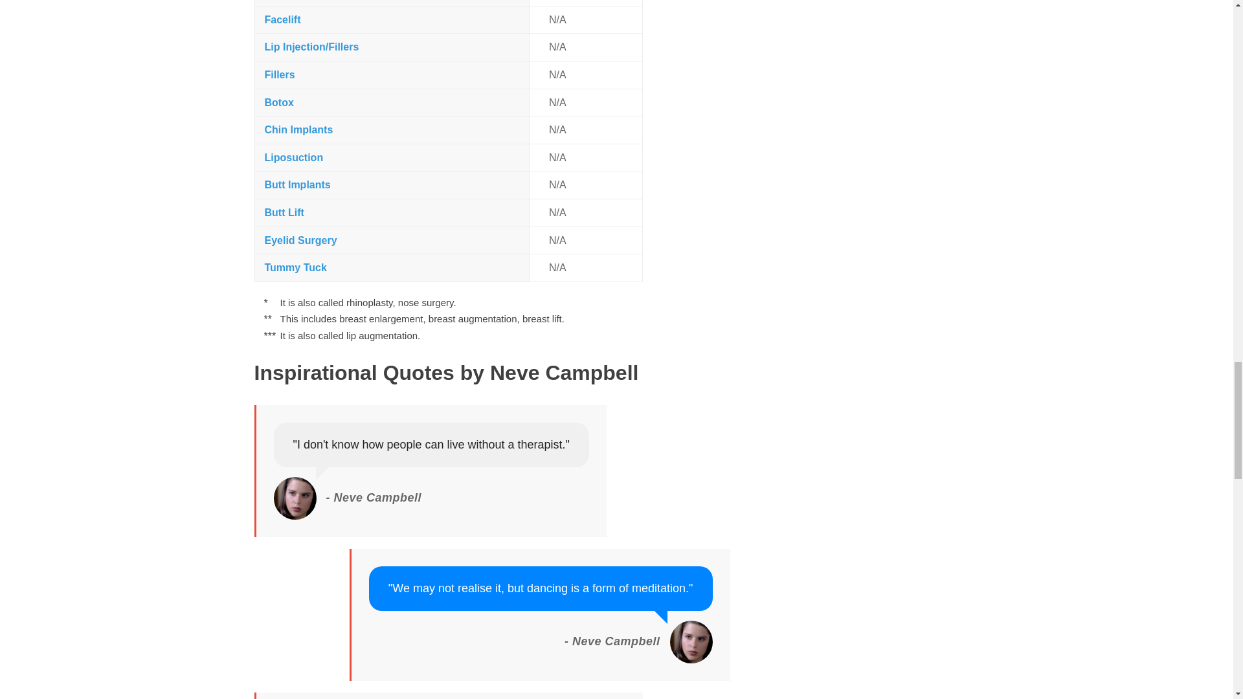 This screenshot has height=699, width=1243. Describe the element at coordinates (282, 19) in the screenshot. I see `Facelift` at that location.